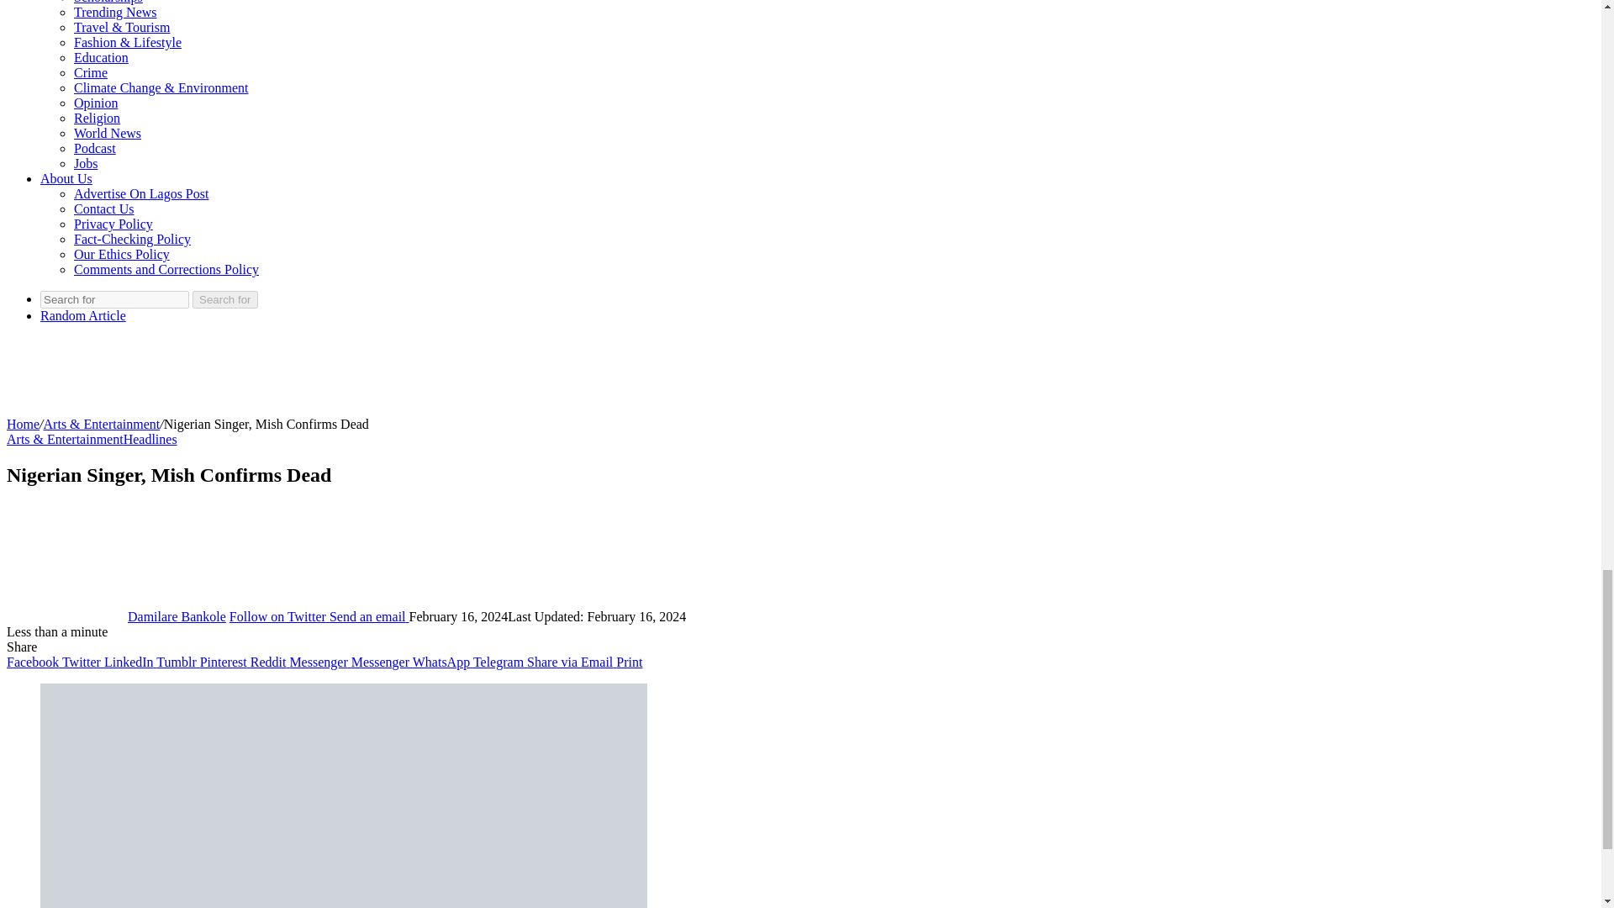 This screenshot has height=908, width=1614. Describe the element at coordinates (177, 661) in the screenshot. I see `Tumblr` at that location.